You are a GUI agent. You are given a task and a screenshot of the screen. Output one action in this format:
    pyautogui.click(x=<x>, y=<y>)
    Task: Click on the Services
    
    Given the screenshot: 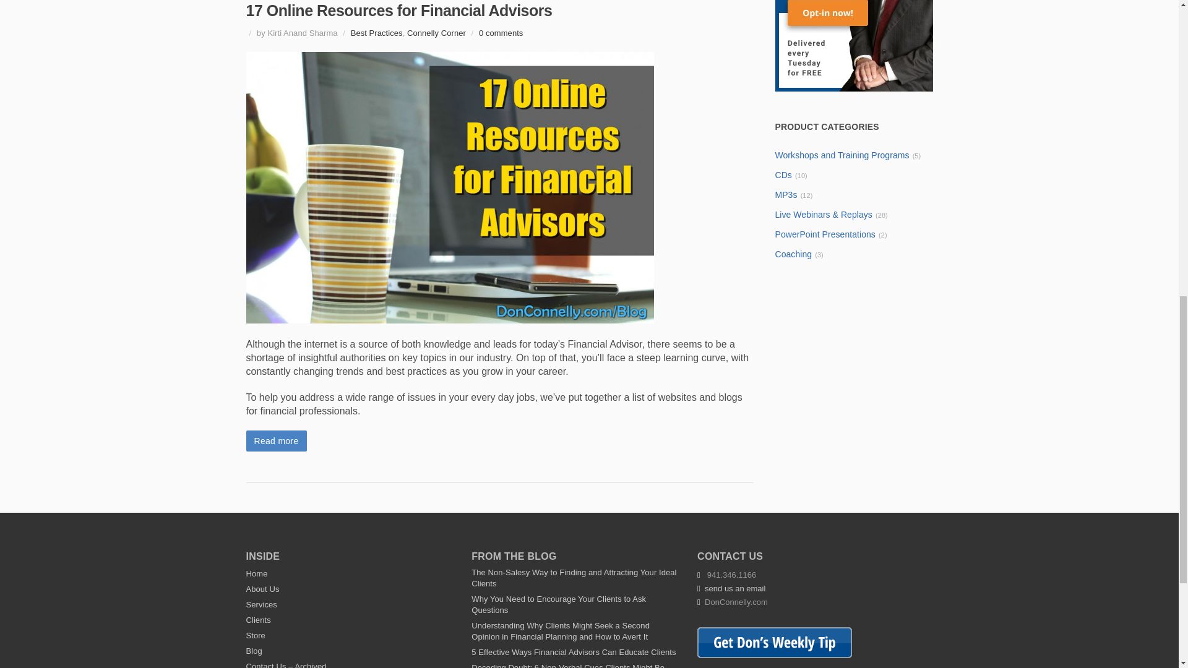 What is the action you would take?
    pyautogui.click(x=261, y=604)
    